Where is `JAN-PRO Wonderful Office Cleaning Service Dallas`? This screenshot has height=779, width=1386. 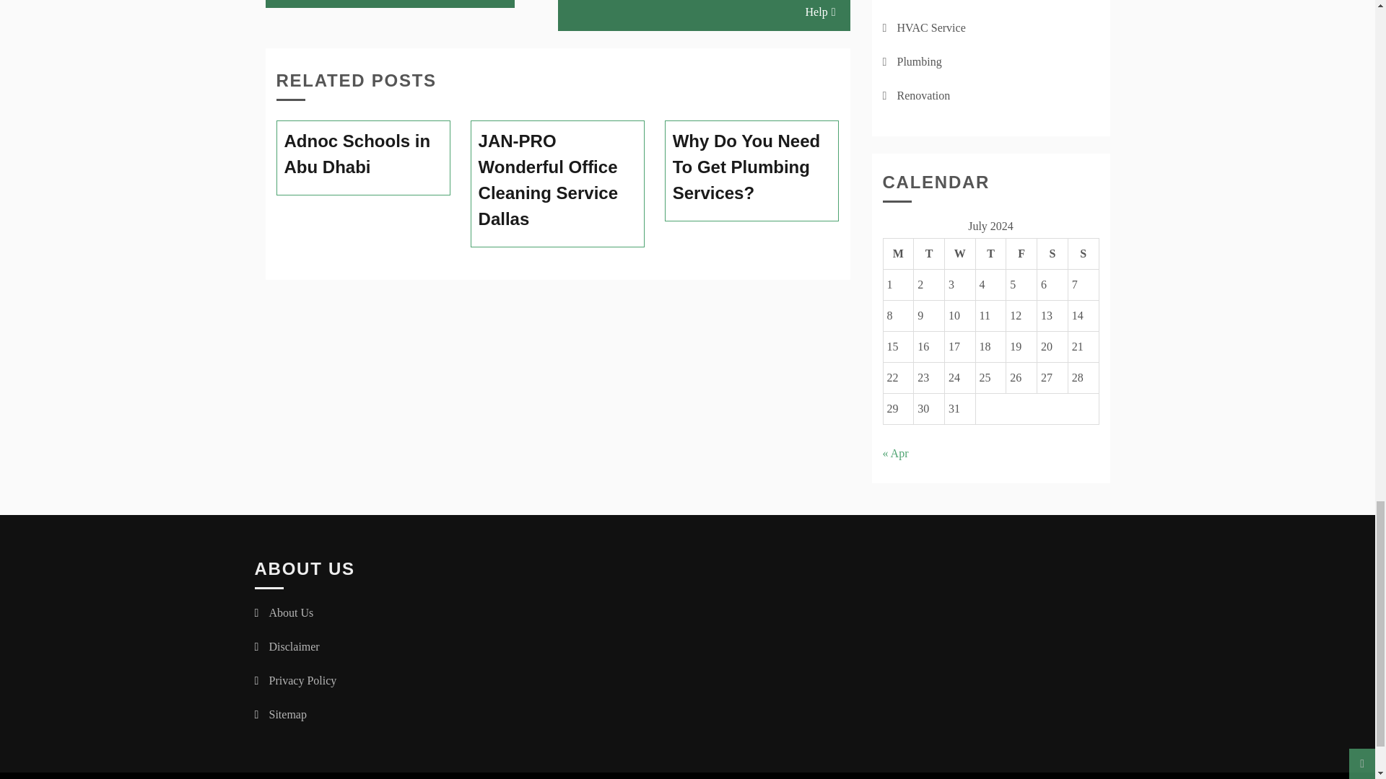 JAN-PRO Wonderful Office Cleaning Service Dallas is located at coordinates (557, 180).